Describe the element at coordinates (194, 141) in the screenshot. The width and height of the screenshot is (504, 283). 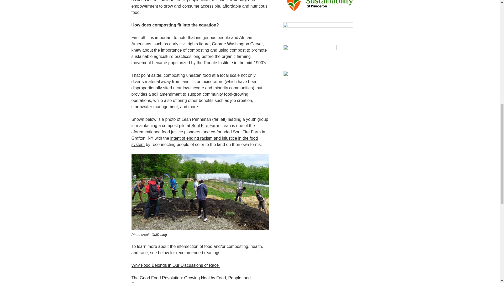
I see `intent of ending racism and injustice in the food system` at that location.